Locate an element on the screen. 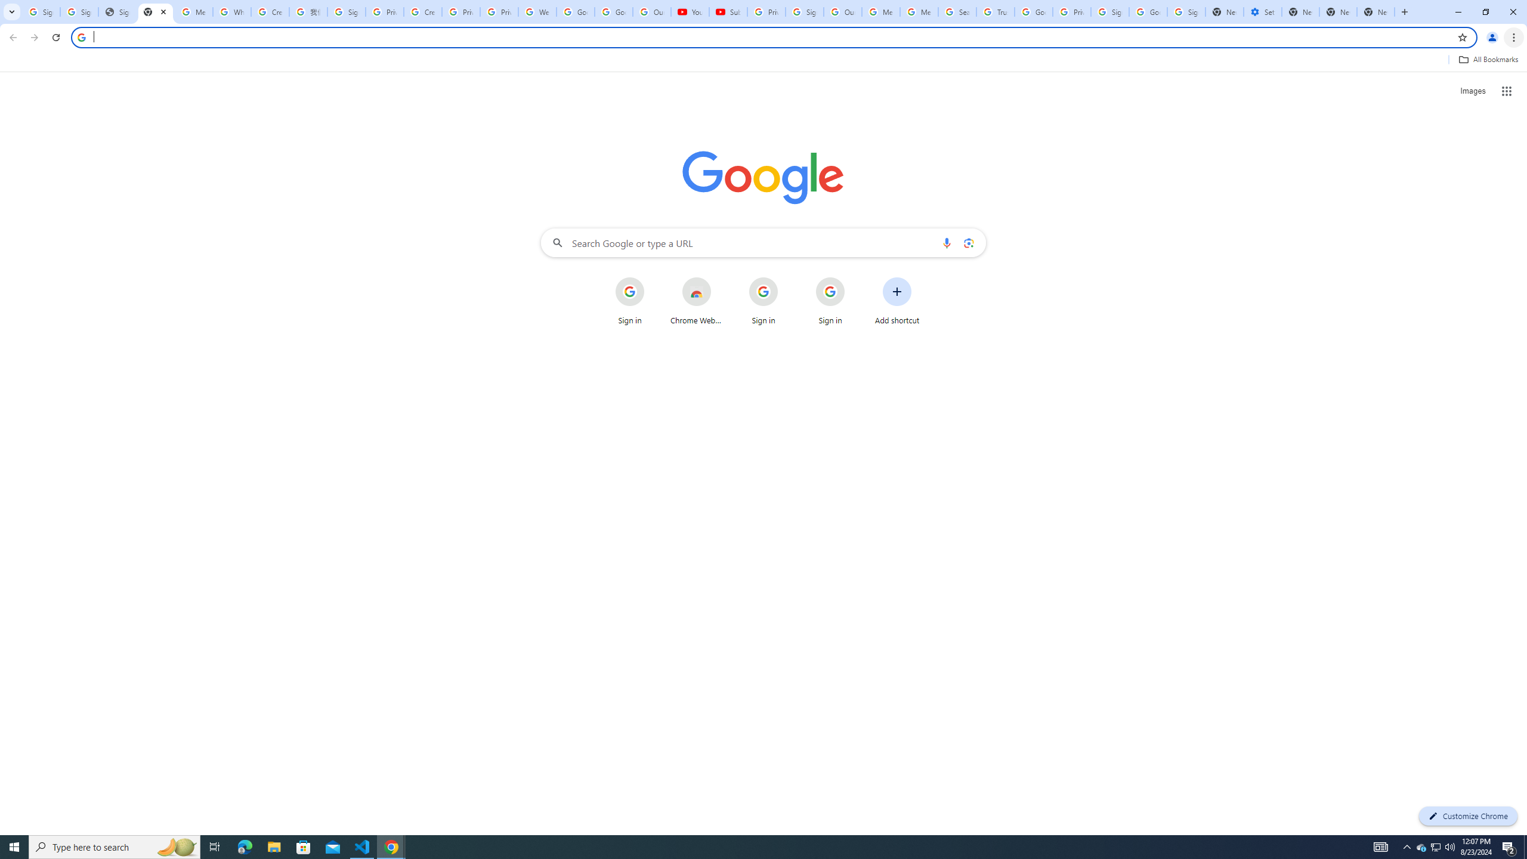 This screenshot has width=1527, height=859. Reload is located at coordinates (55, 38).